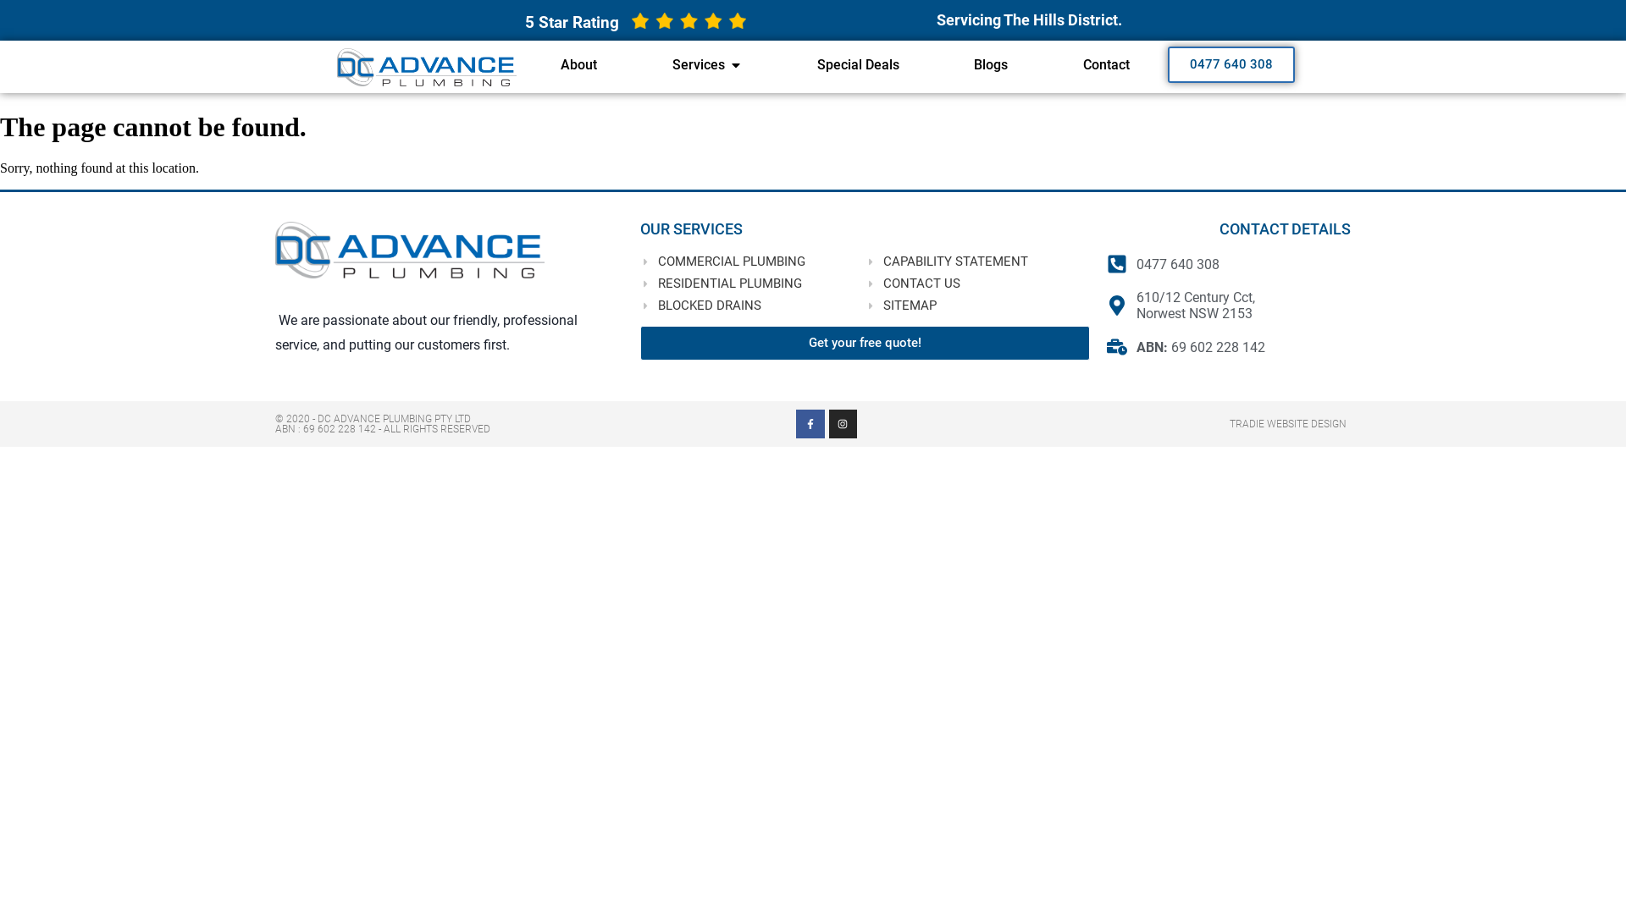 This screenshot has height=914, width=1626. I want to click on 0477 640 308, so click(1231, 64).